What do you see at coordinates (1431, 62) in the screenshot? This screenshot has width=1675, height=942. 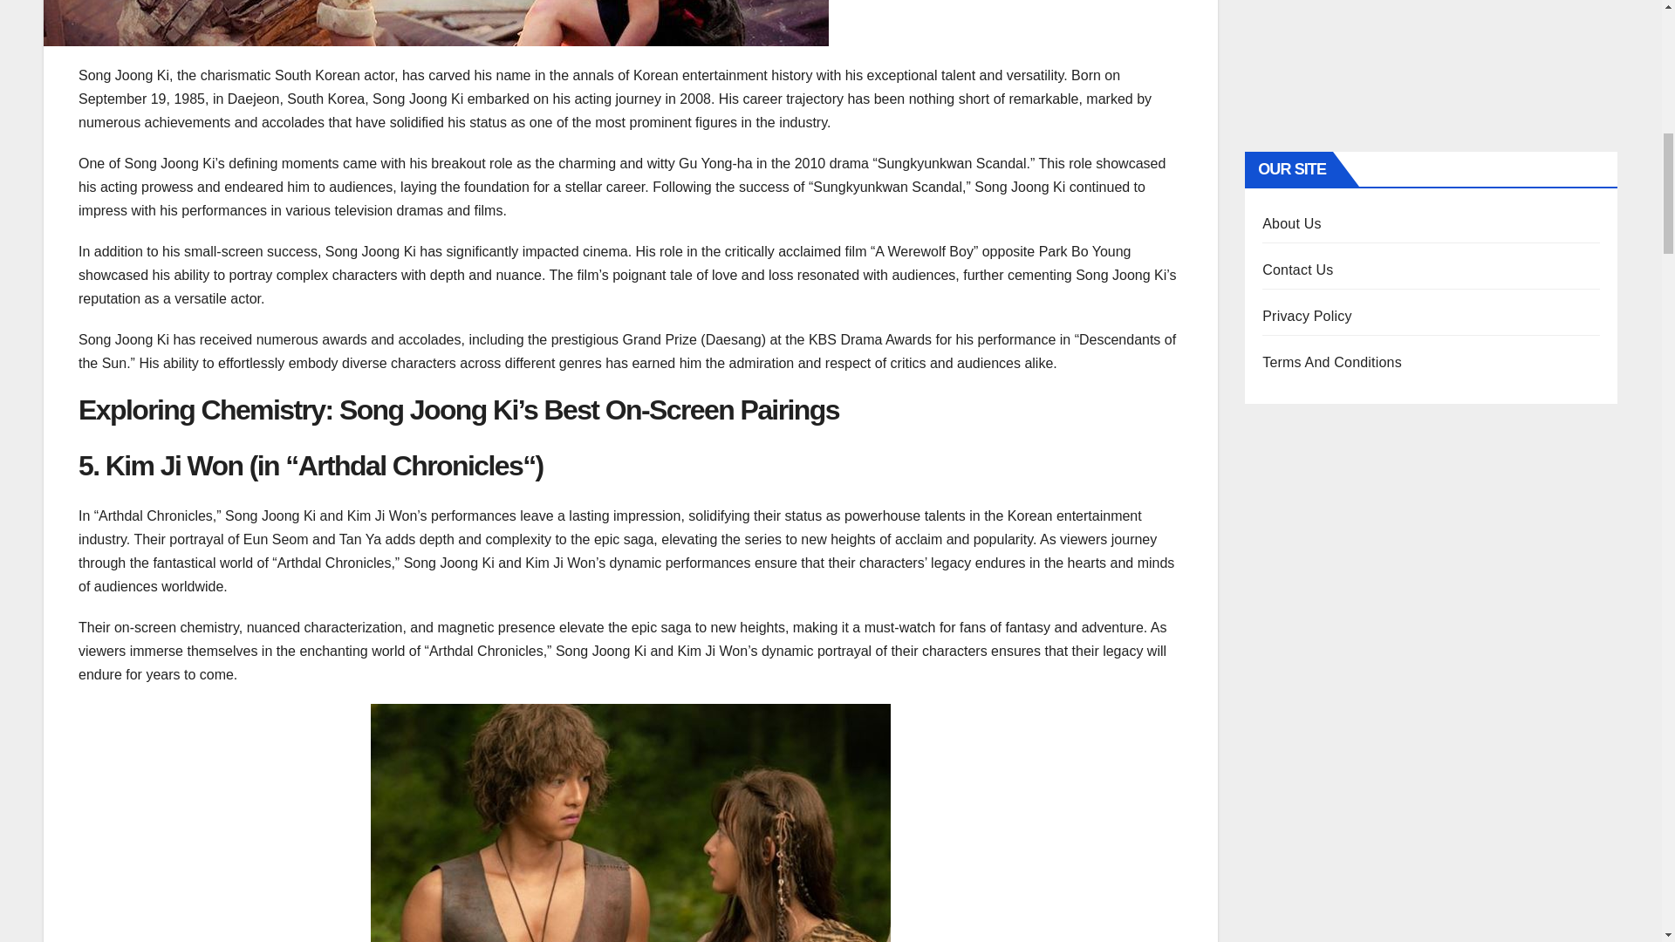 I see `Advertisement` at bounding box center [1431, 62].